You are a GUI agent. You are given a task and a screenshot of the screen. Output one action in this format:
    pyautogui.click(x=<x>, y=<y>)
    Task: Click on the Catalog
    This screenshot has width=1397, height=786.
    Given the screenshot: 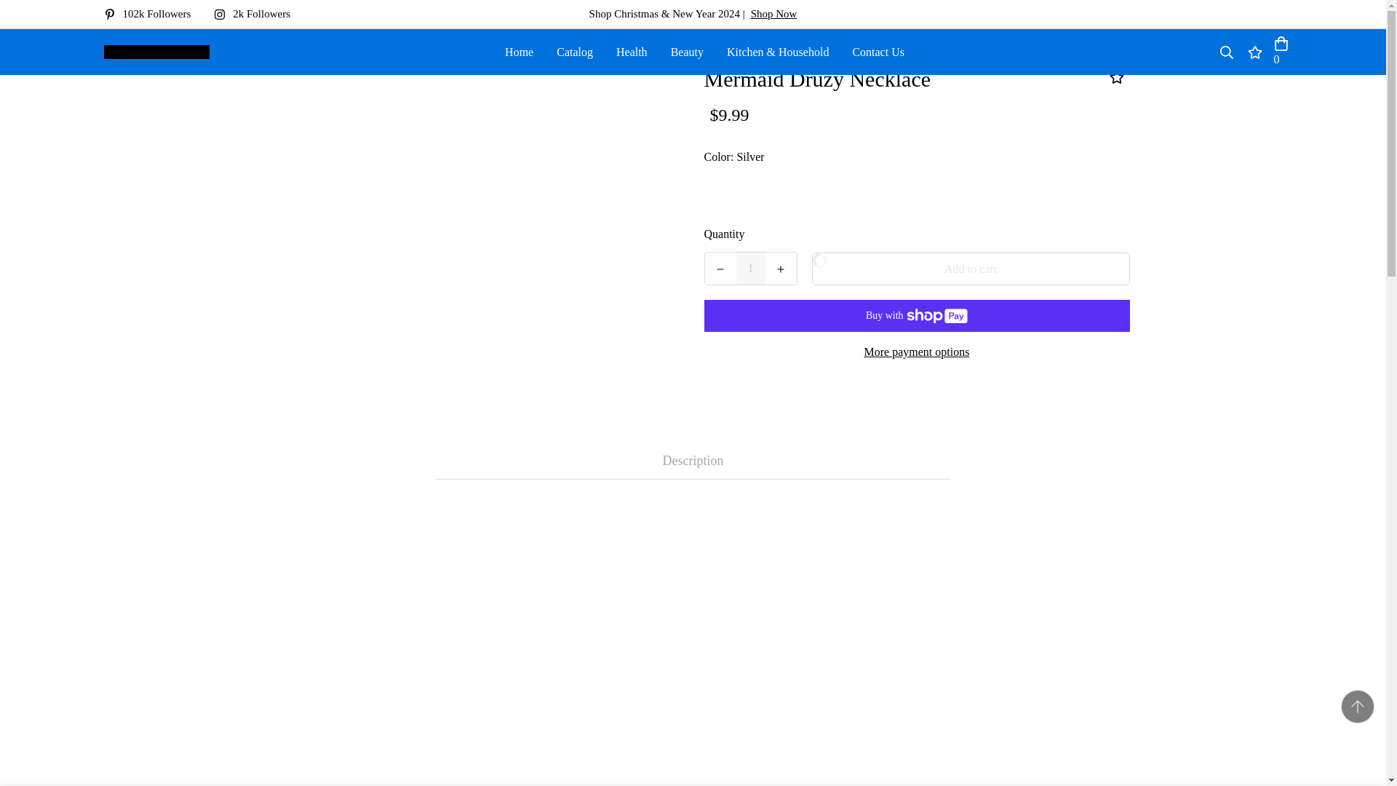 What is the action you would take?
    pyautogui.click(x=575, y=51)
    